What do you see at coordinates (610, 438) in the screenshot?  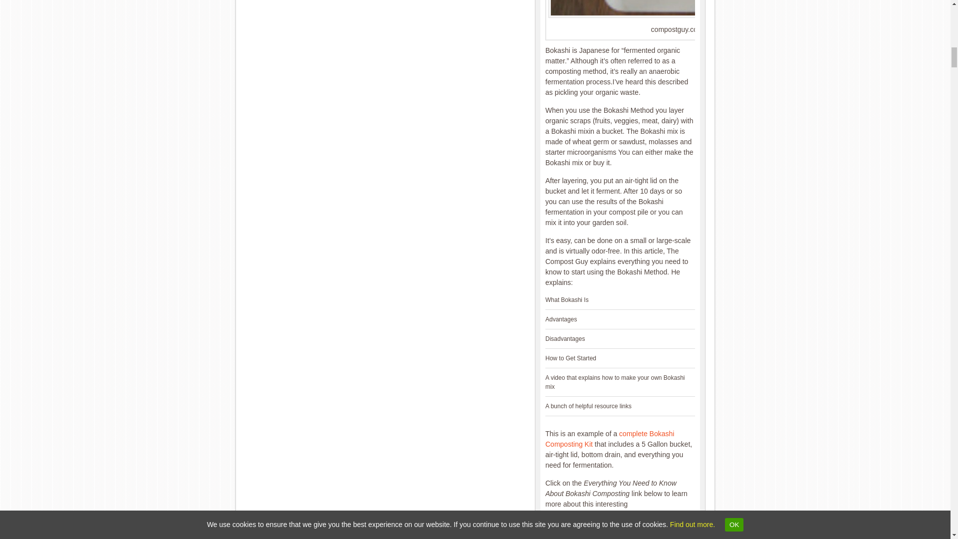 I see `complete Bokashi Composting Kit` at bounding box center [610, 438].